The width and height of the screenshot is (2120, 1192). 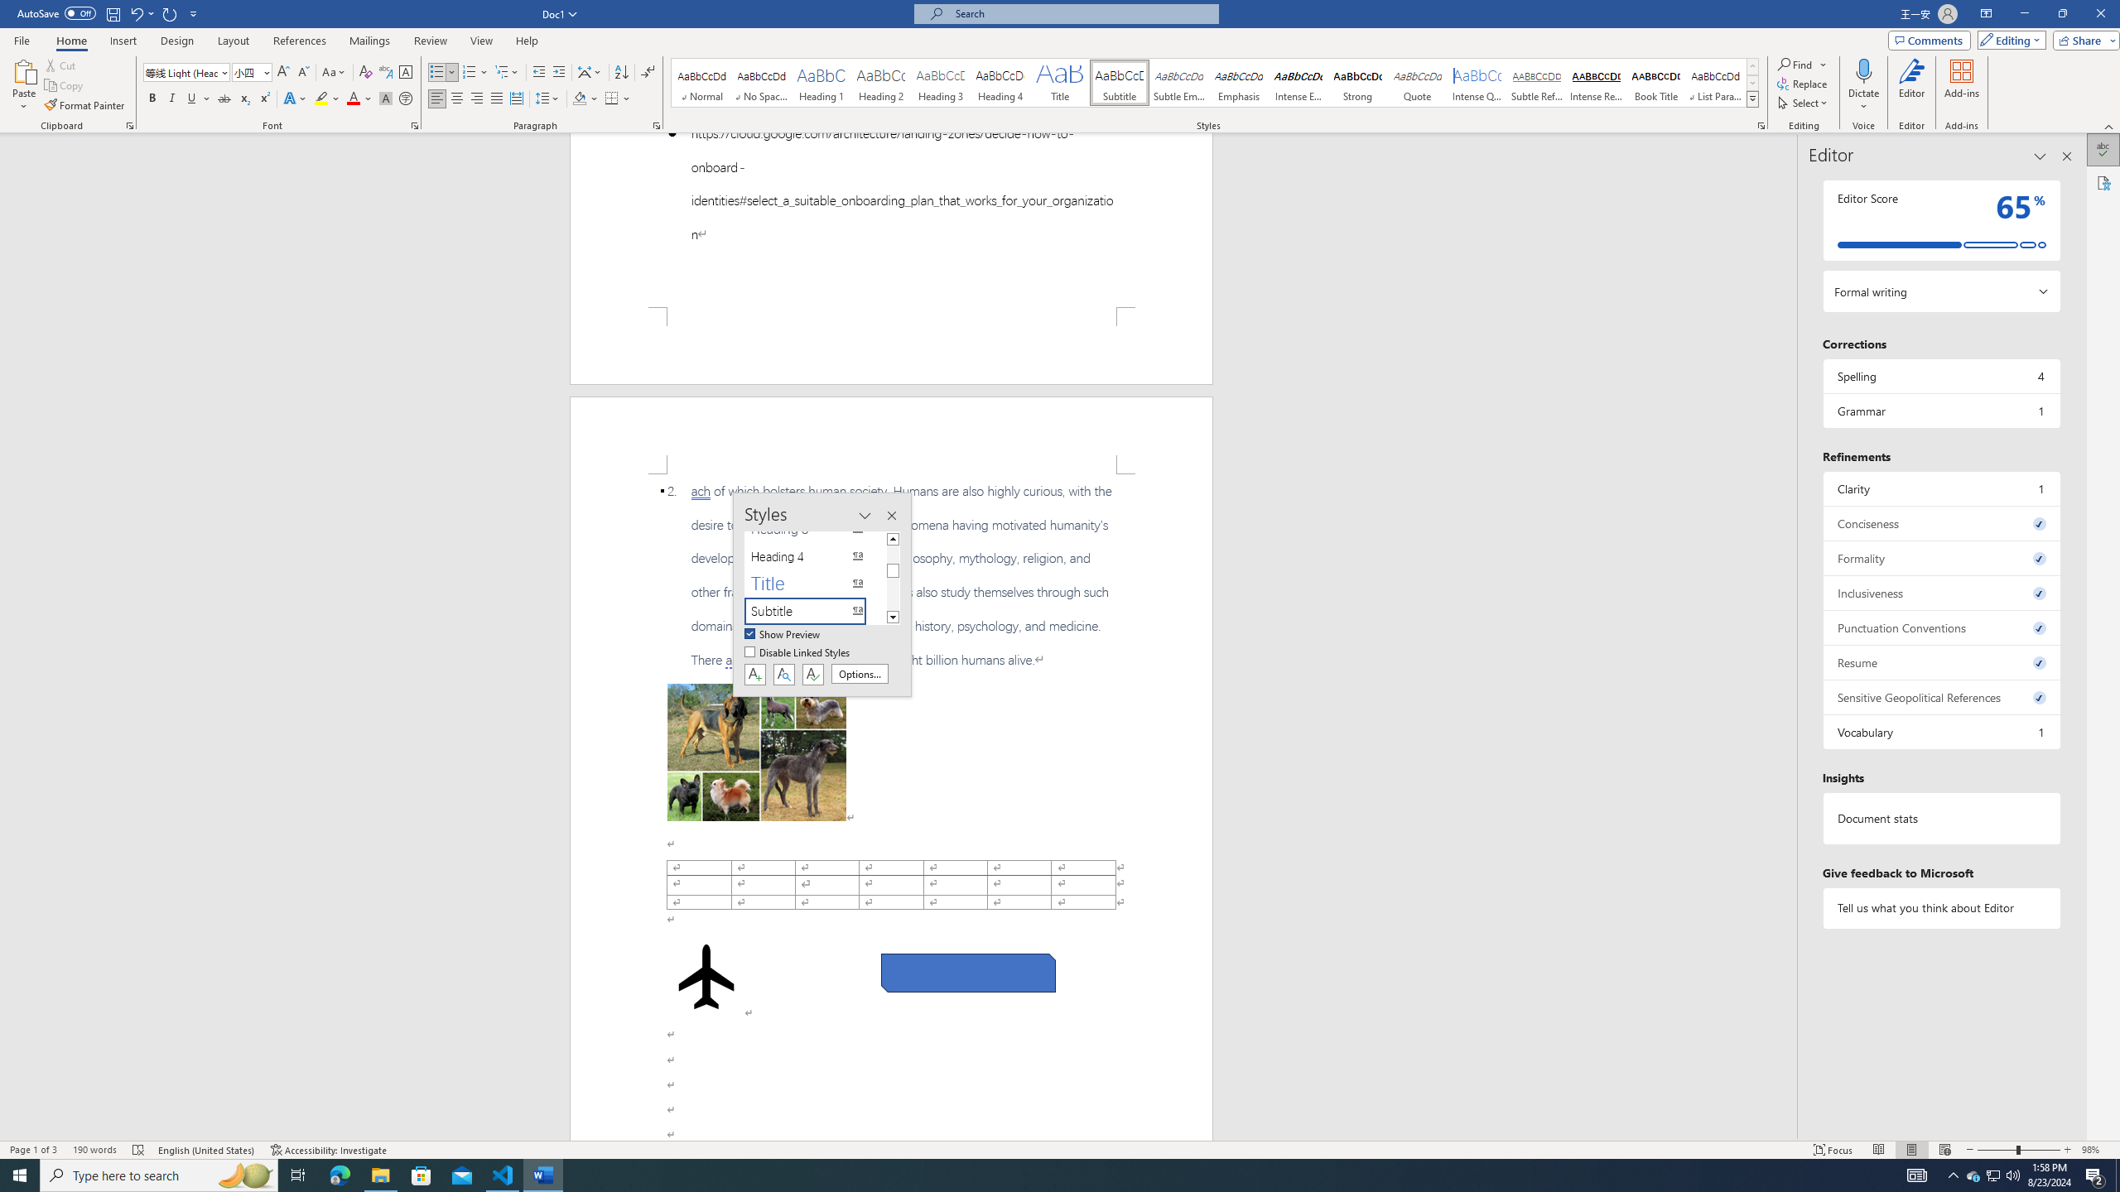 What do you see at coordinates (648, 73) in the screenshot?
I see `Show/Hide Editing Marks` at bounding box center [648, 73].